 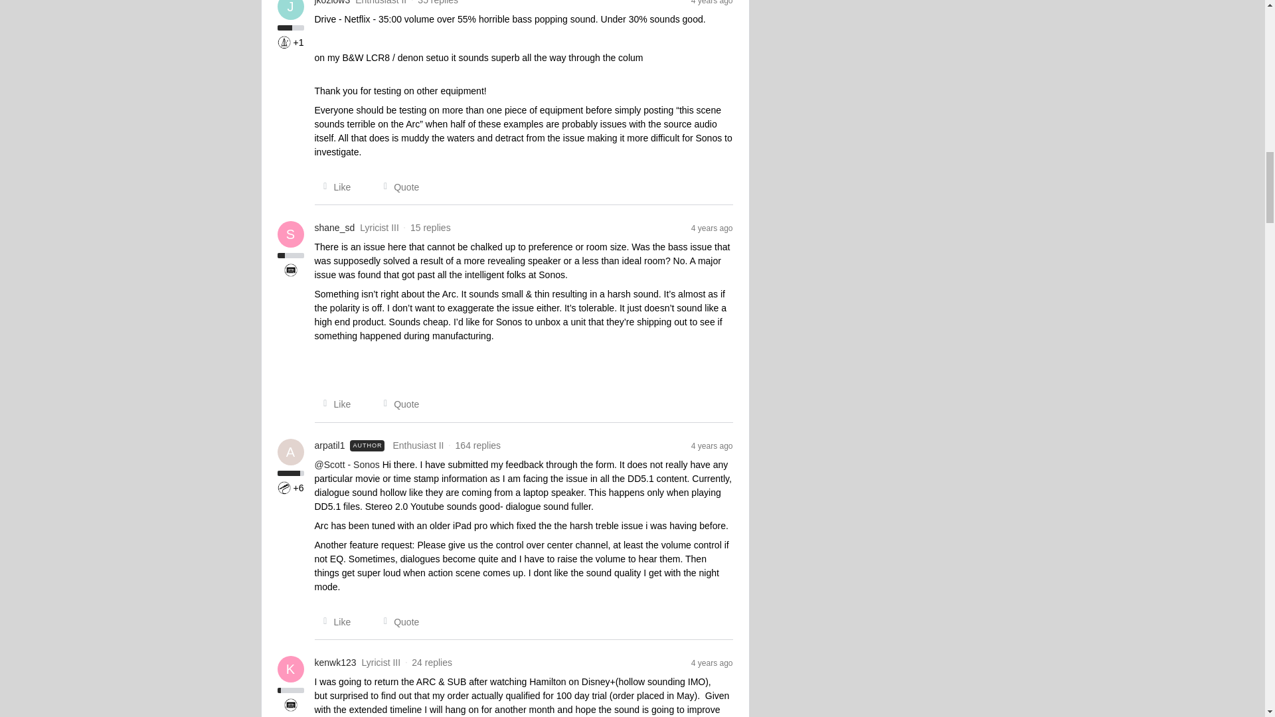 What do you see at coordinates (333, 3) in the screenshot?
I see `jkozlow3` at bounding box center [333, 3].